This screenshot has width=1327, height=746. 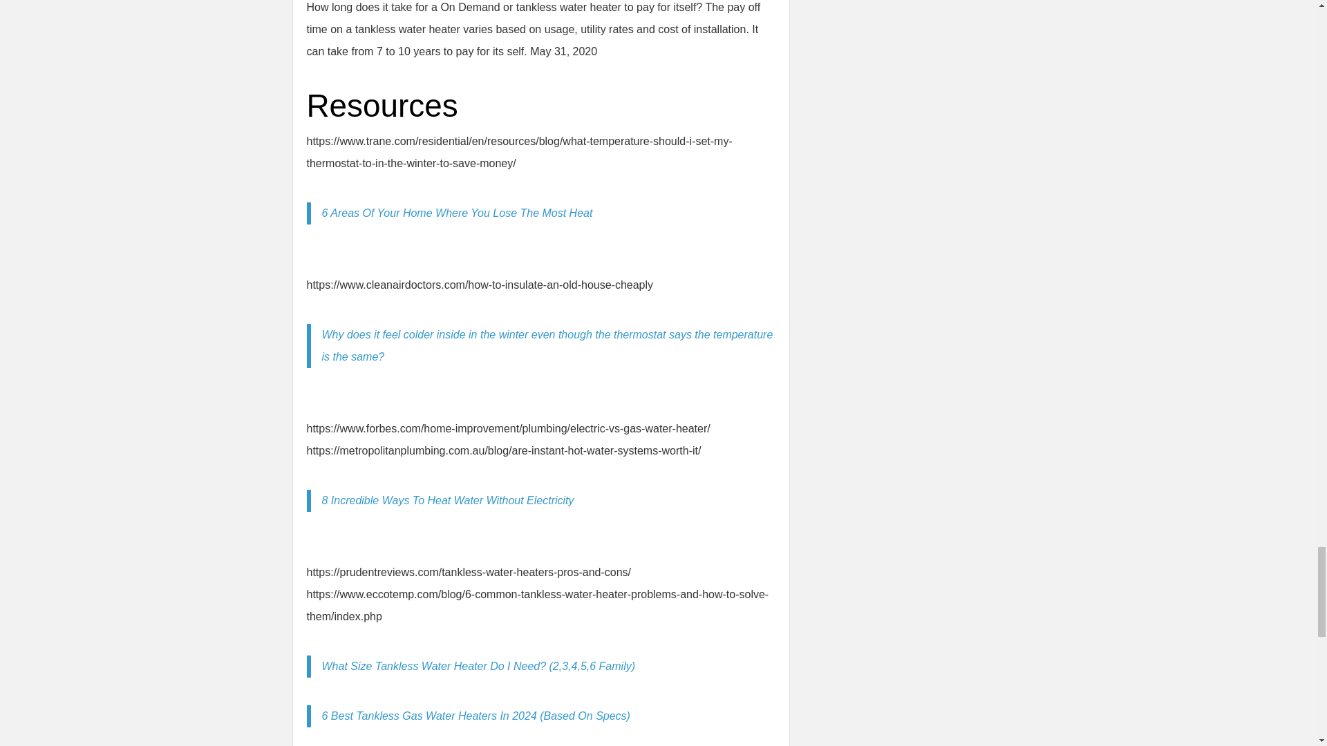 What do you see at coordinates (448, 500) in the screenshot?
I see `8 Incredible Ways To Heat Water Without Electricity` at bounding box center [448, 500].